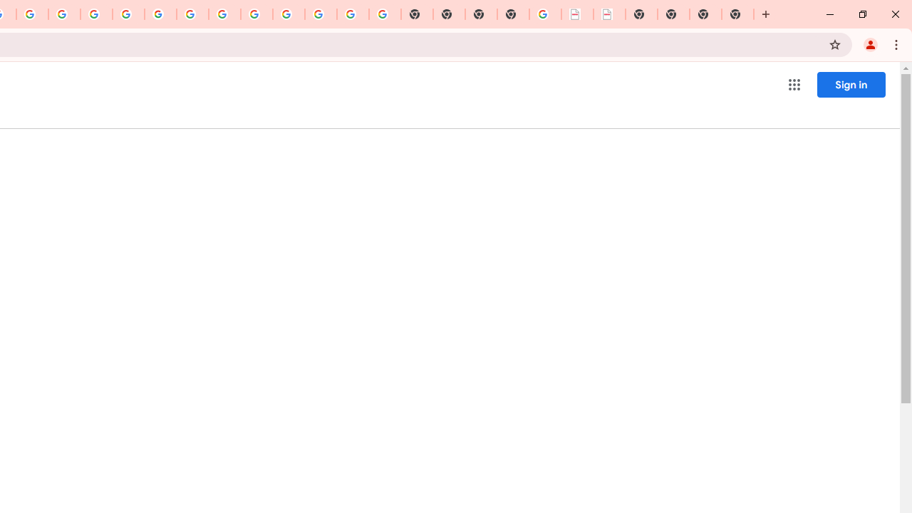  Describe the element at coordinates (385, 14) in the screenshot. I see `Google Images` at that location.